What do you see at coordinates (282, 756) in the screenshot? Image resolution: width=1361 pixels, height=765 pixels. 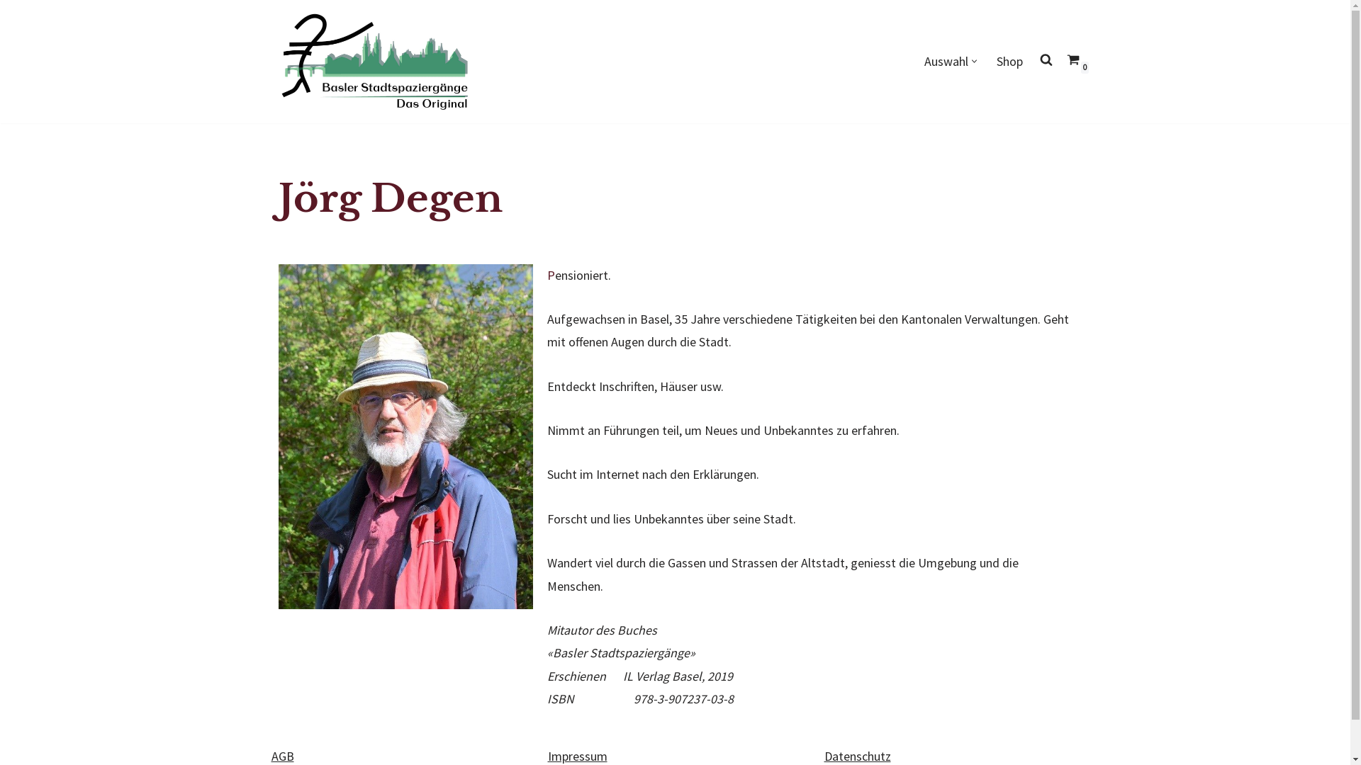 I see `AGB` at bounding box center [282, 756].